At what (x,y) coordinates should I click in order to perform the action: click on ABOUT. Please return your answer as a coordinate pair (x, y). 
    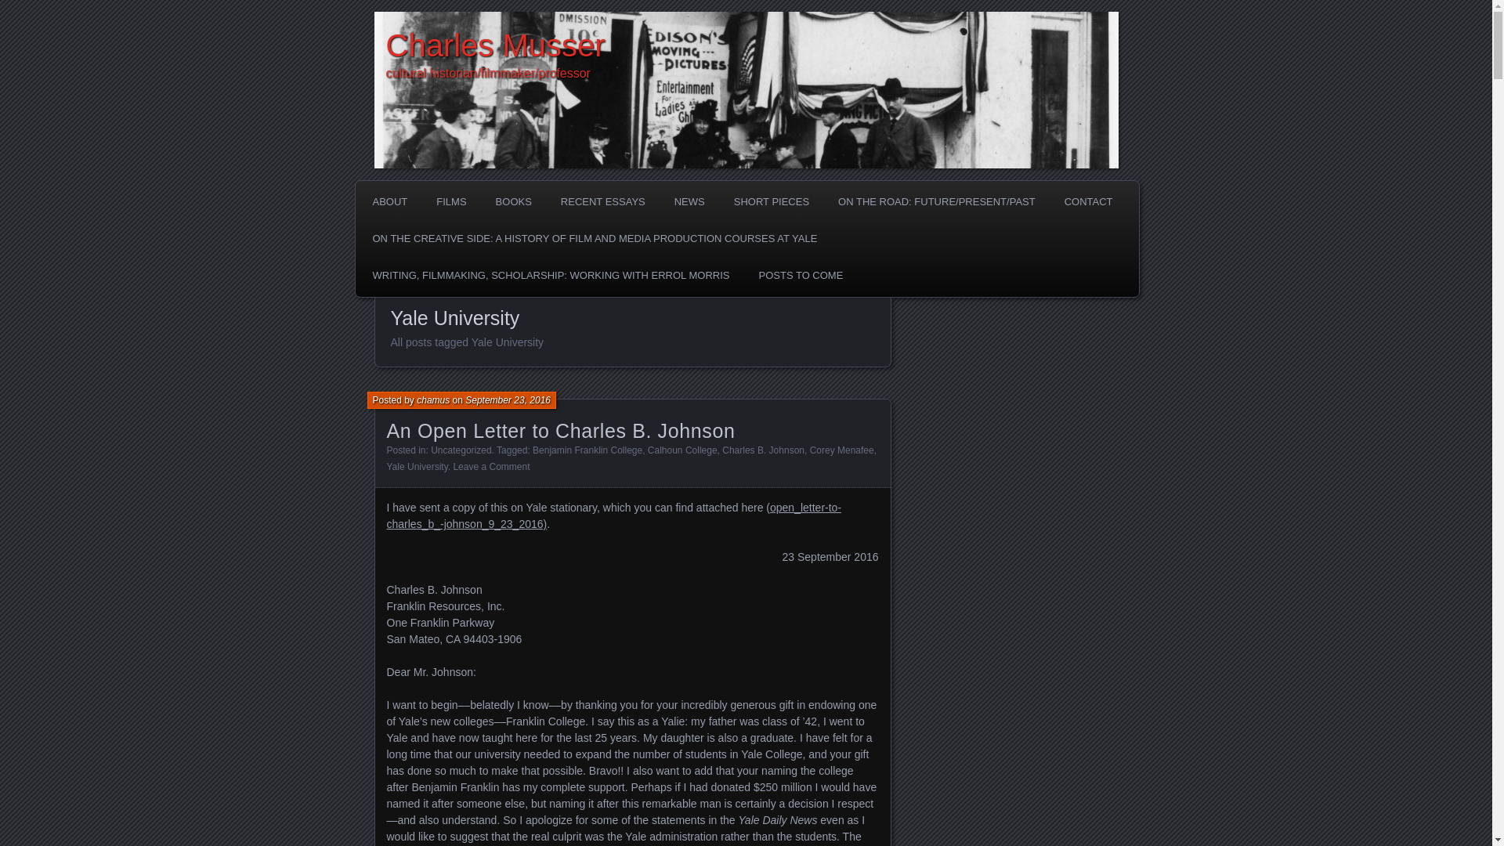
    Looking at the image, I should click on (390, 201).